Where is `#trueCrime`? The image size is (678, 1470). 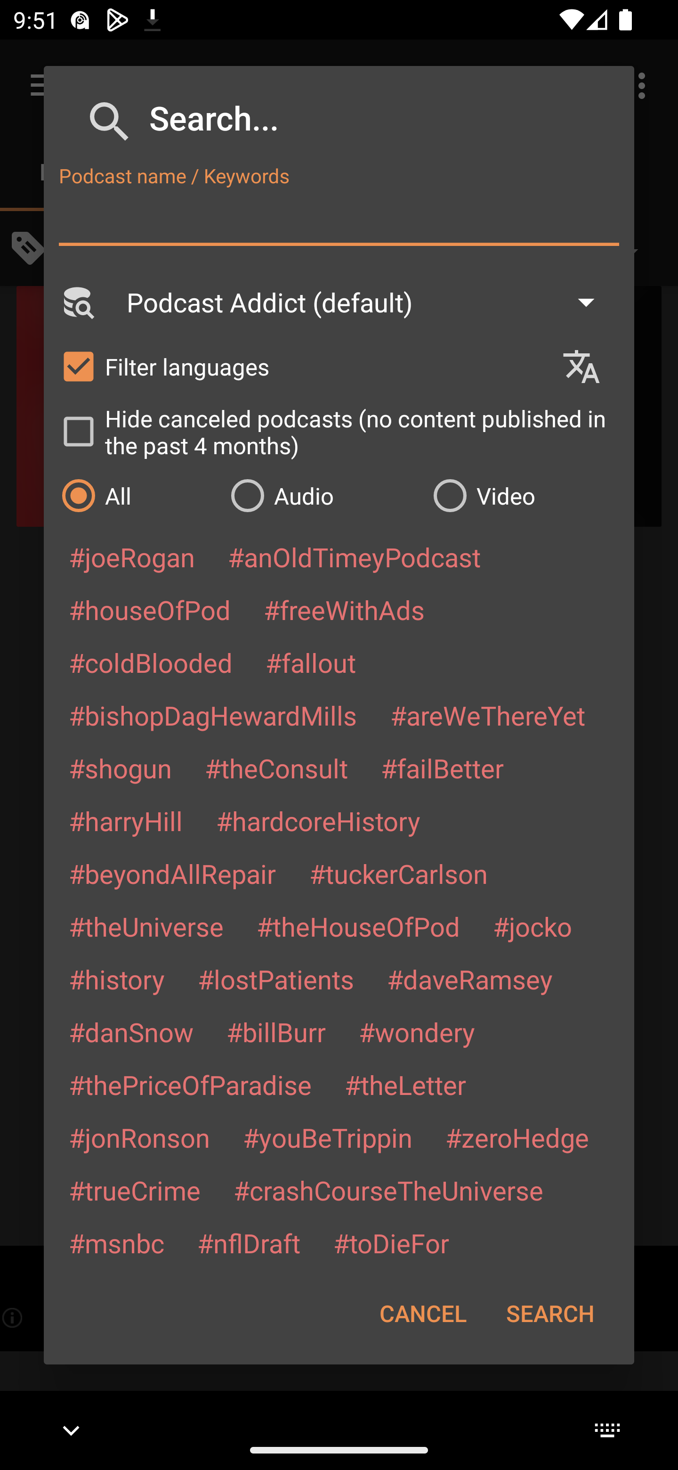 #trueCrime is located at coordinates (135, 1190).